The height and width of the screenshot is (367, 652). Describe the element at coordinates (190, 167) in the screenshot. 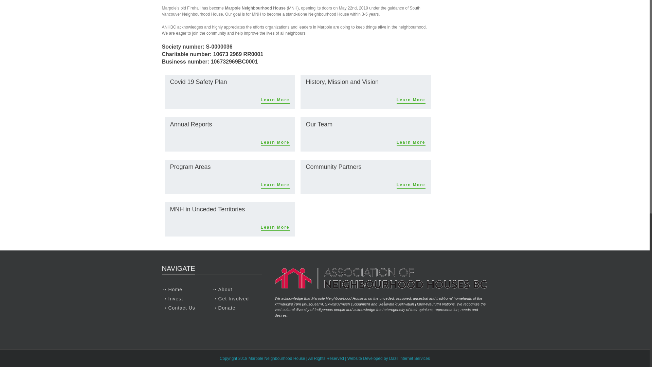

I see `Program Areas` at that location.